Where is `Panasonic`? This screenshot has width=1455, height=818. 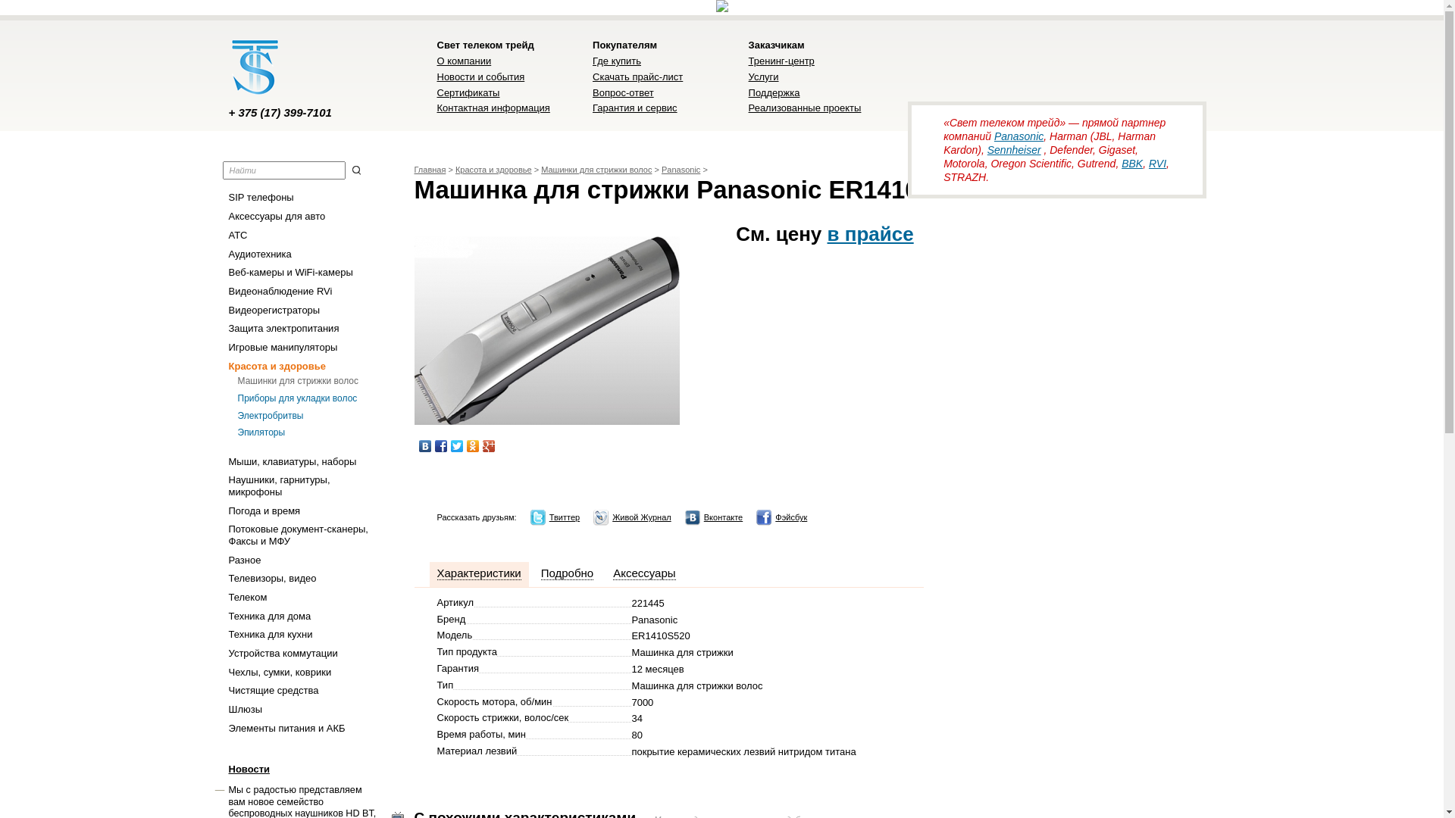
Panasonic is located at coordinates (1018, 136).